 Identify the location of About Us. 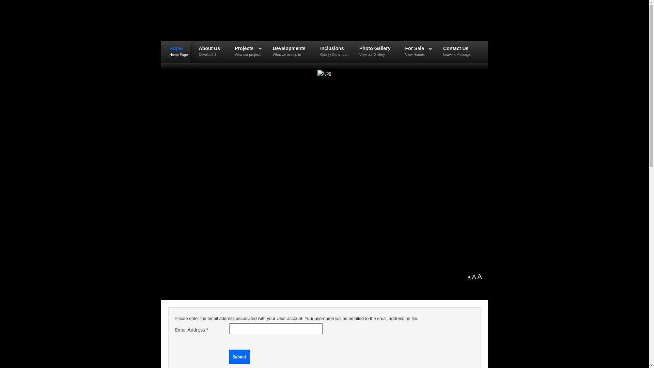
(210, 48).